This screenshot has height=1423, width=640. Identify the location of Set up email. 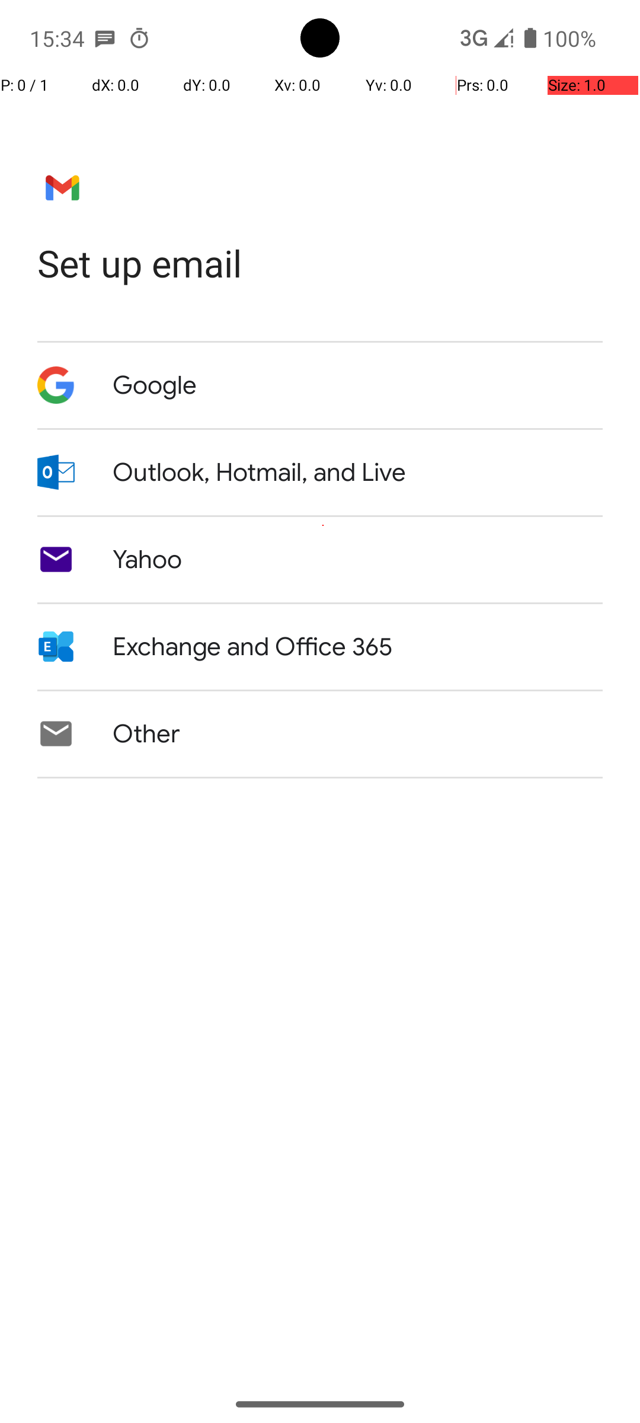
(320, 263).